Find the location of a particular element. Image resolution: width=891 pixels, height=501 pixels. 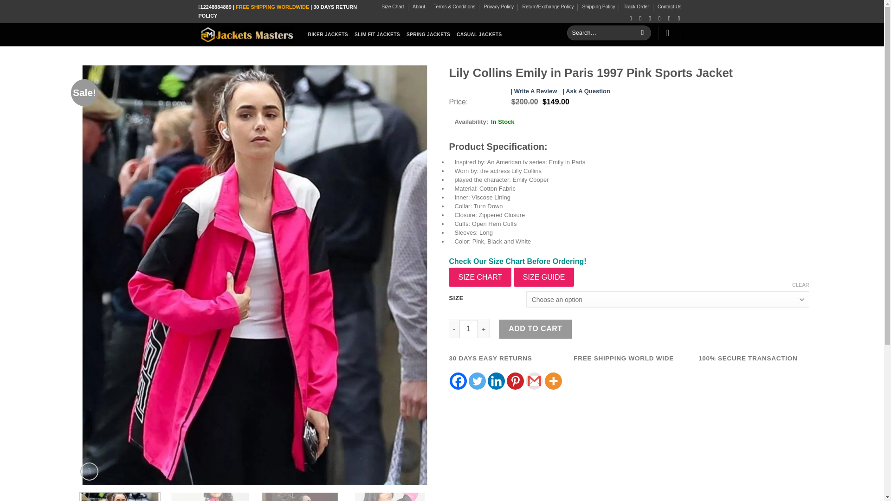

Track Order is located at coordinates (637, 6).